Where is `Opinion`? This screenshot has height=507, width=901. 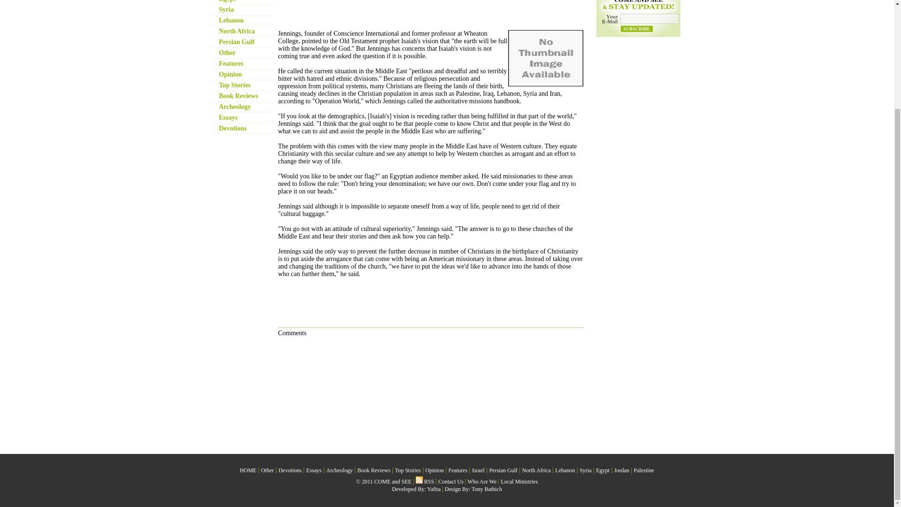 Opinion is located at coordinates (230, 74).